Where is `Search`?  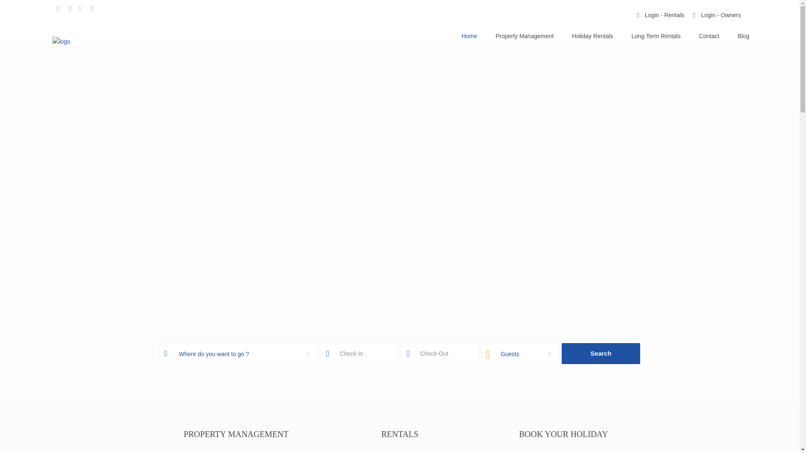
Search is located at coordinates (601, 353).